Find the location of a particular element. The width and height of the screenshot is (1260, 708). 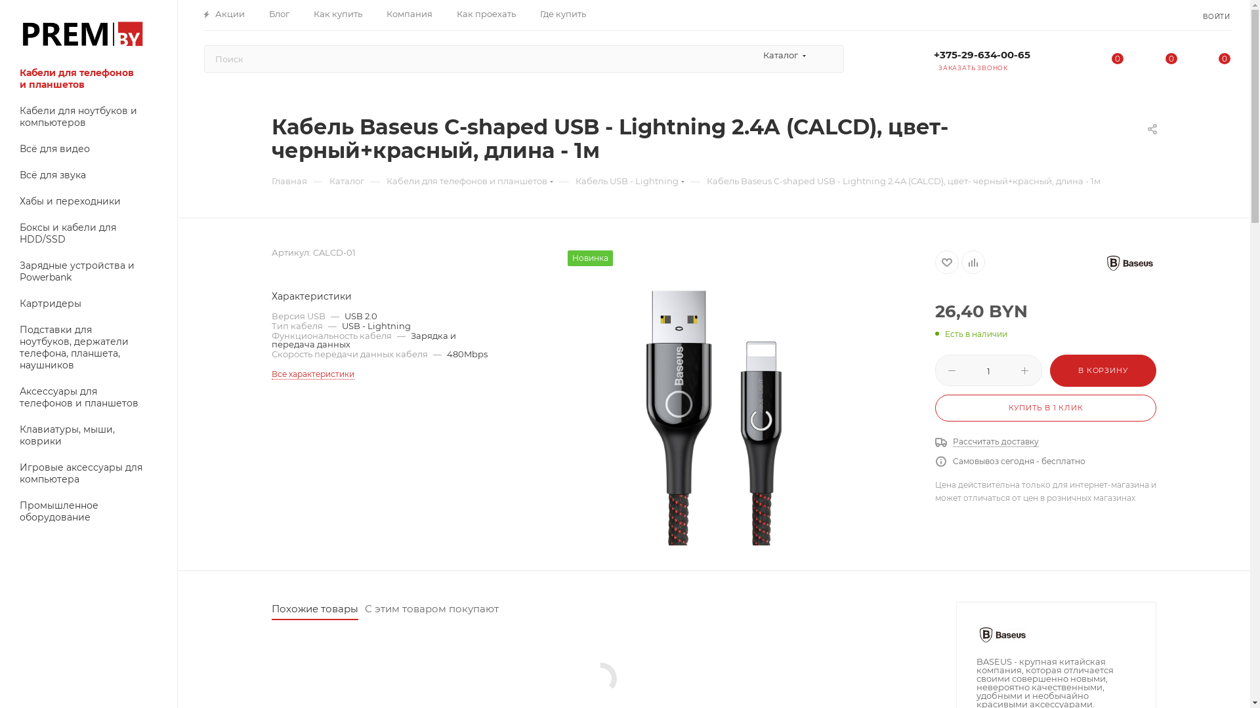

Baseus is located at coordinates (1003, 635).